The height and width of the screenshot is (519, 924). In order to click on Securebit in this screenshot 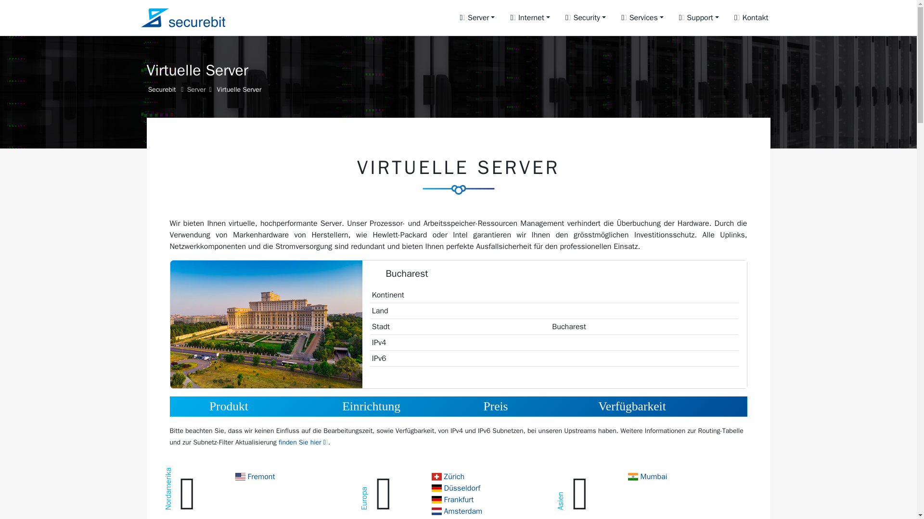, I will do `click(162, 89)`.